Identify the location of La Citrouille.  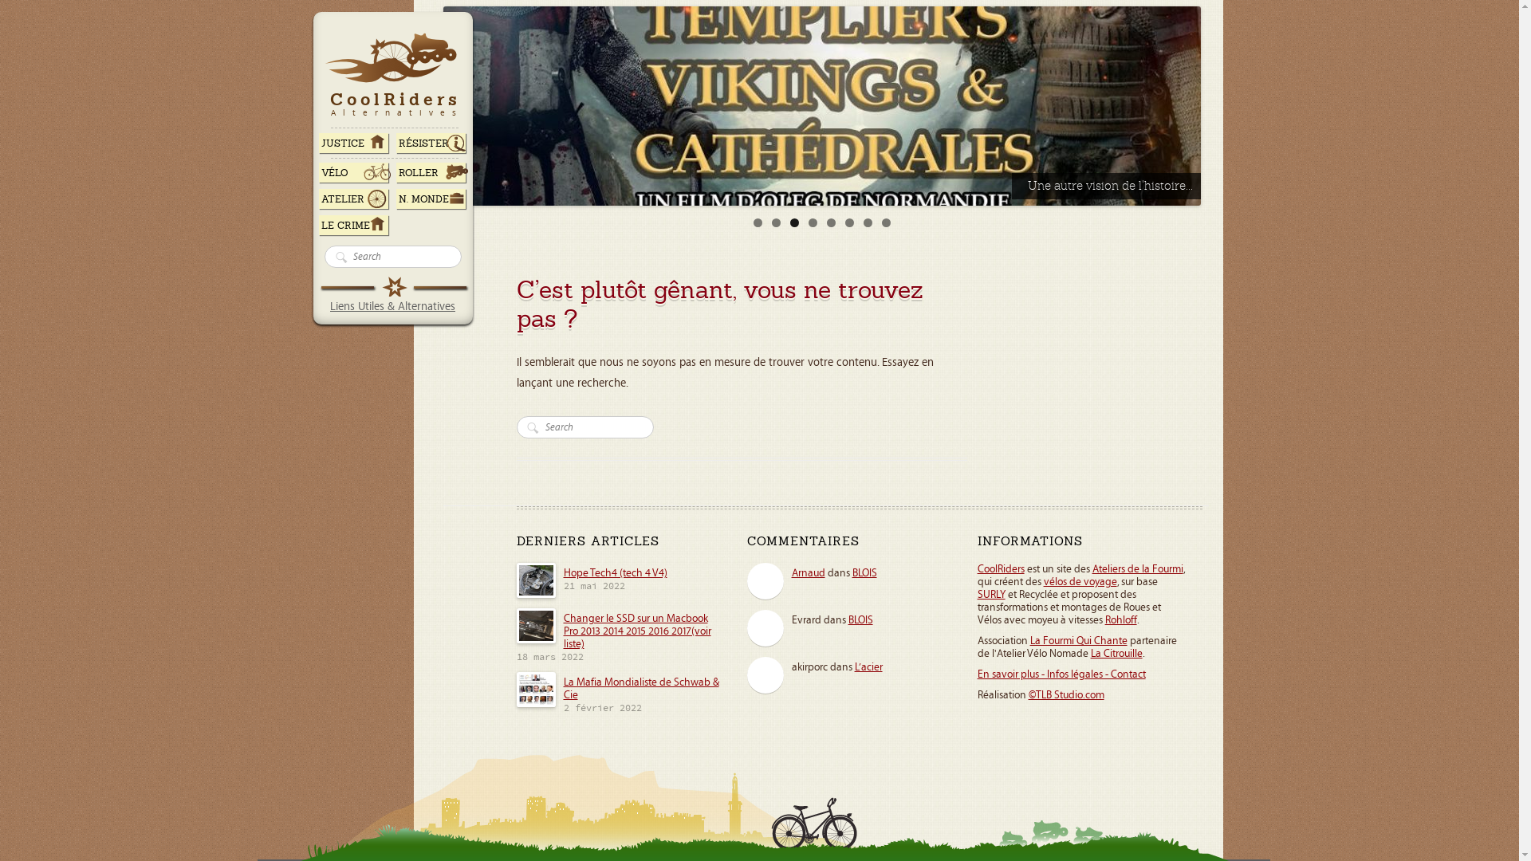
(1116, 654).